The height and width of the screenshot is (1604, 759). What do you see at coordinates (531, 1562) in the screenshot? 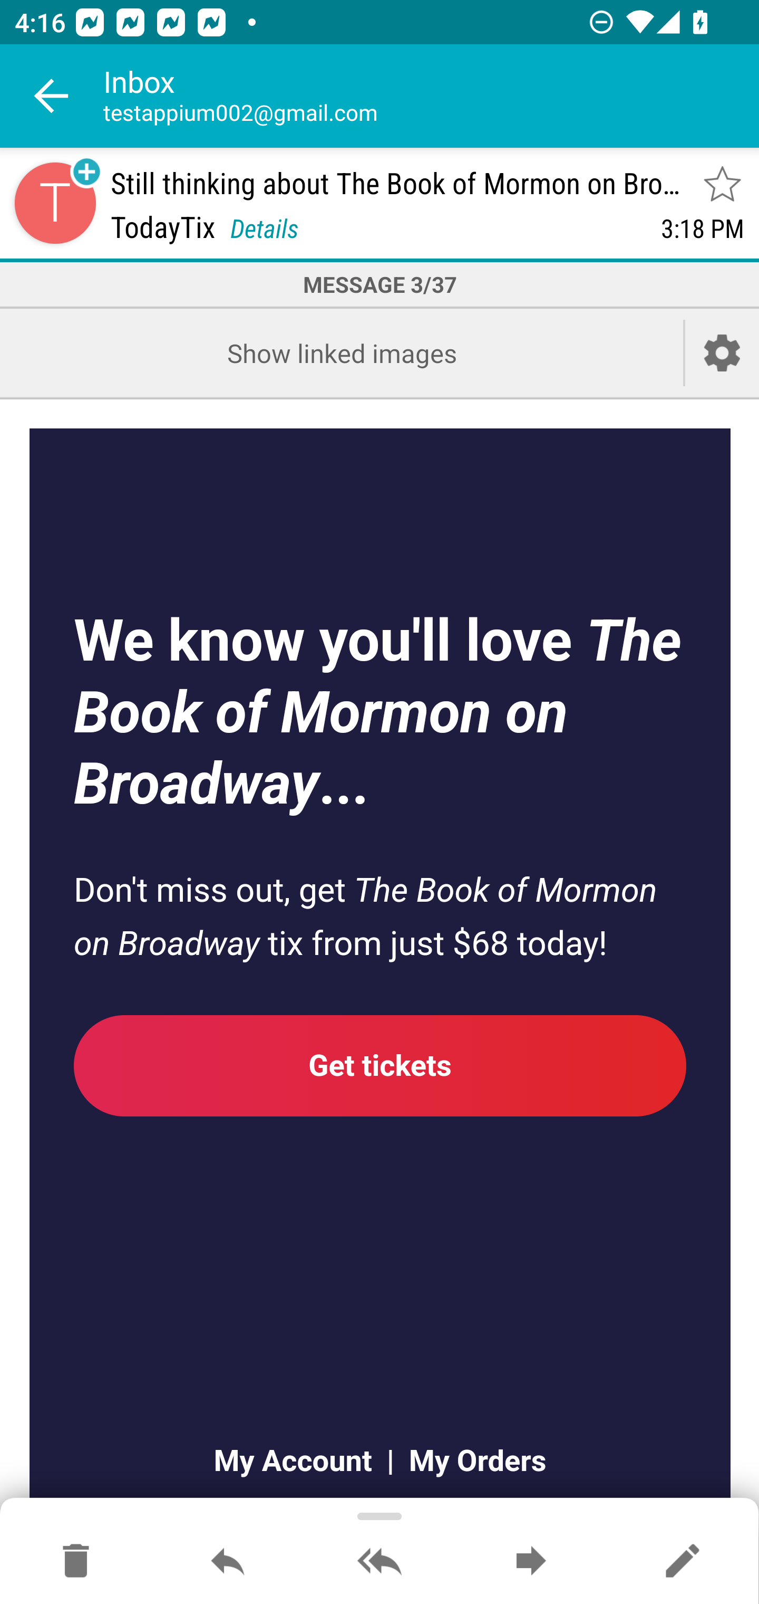
I see `Forward` at bounding box center [531, 1562].